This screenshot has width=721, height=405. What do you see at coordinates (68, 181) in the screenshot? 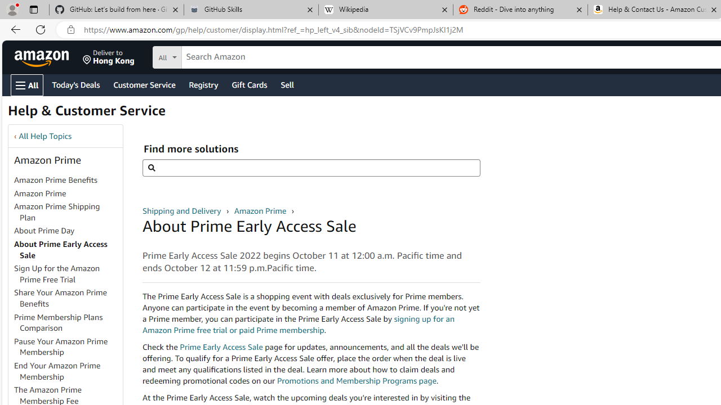
I see `Amazon Prime Benefits` at bounding box center [68, 181].